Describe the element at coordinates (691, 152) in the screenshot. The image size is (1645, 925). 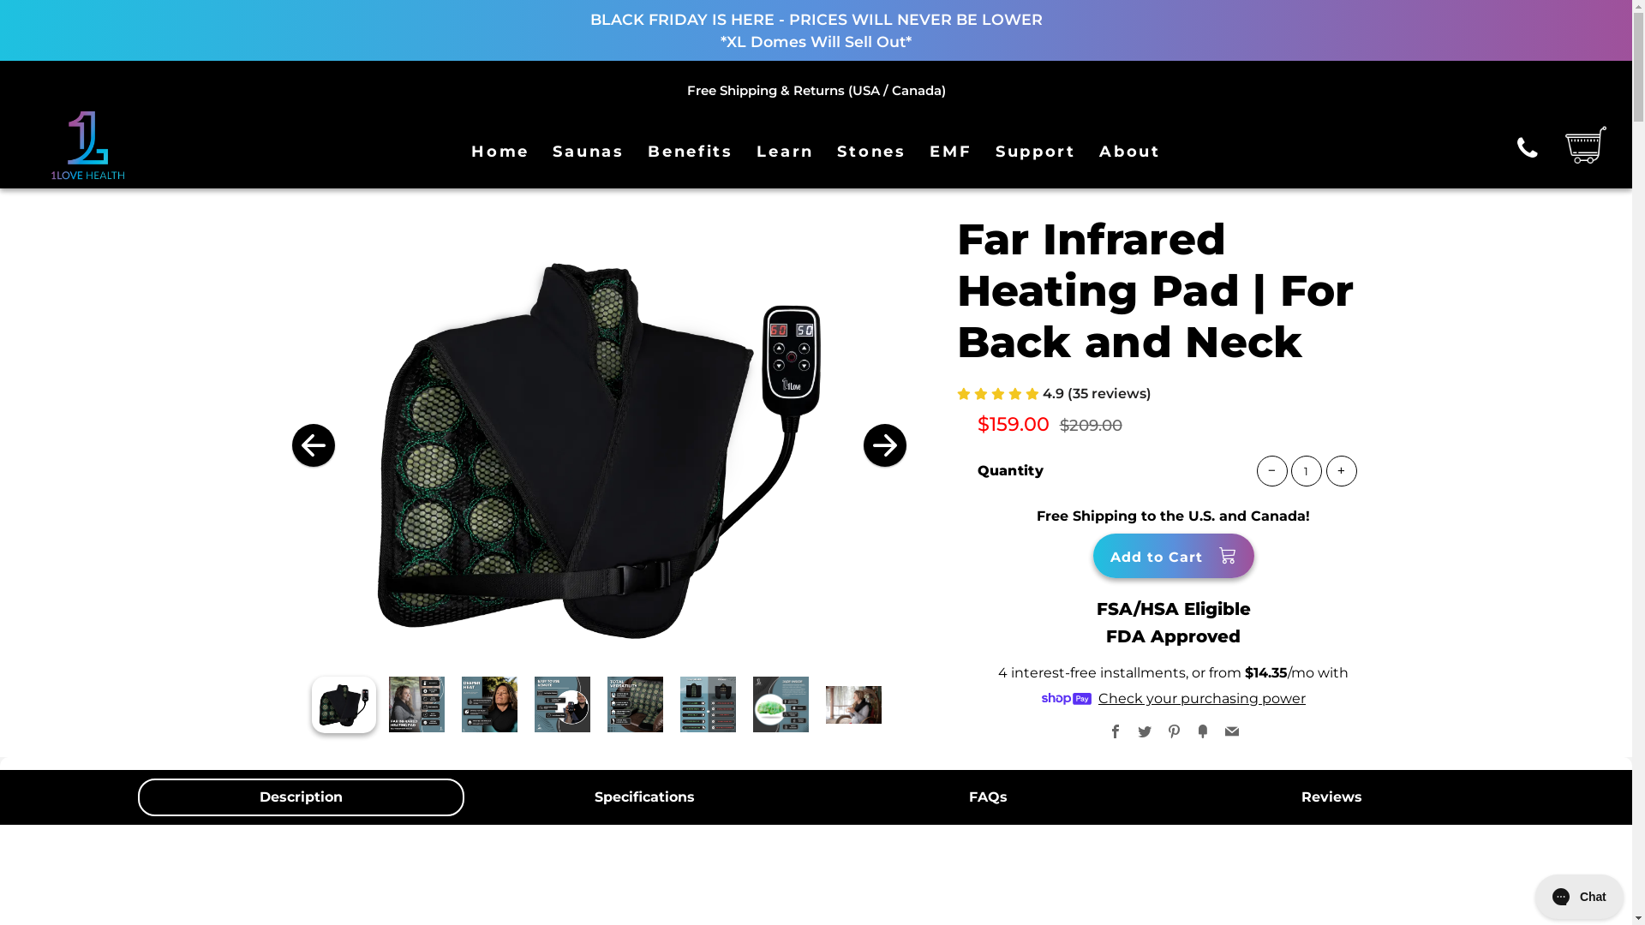
I see `Benefits` at that location.